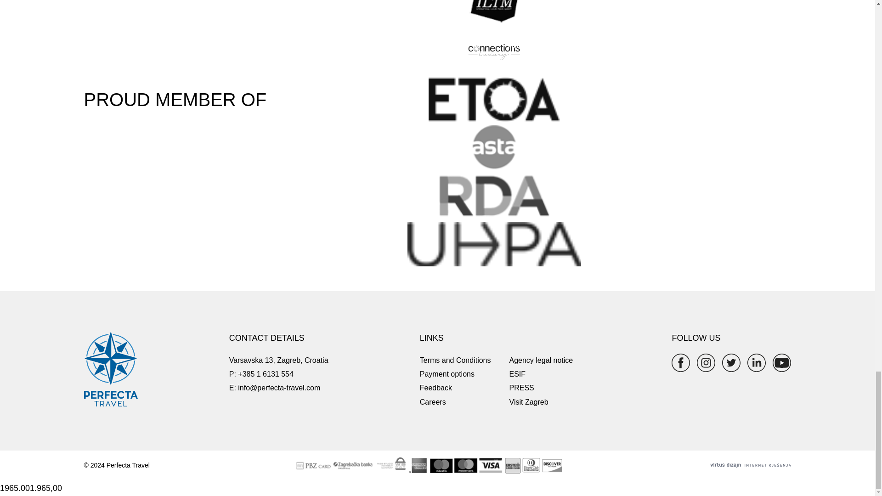  I want to click on Virtus Dizajn, so click(751, 466).